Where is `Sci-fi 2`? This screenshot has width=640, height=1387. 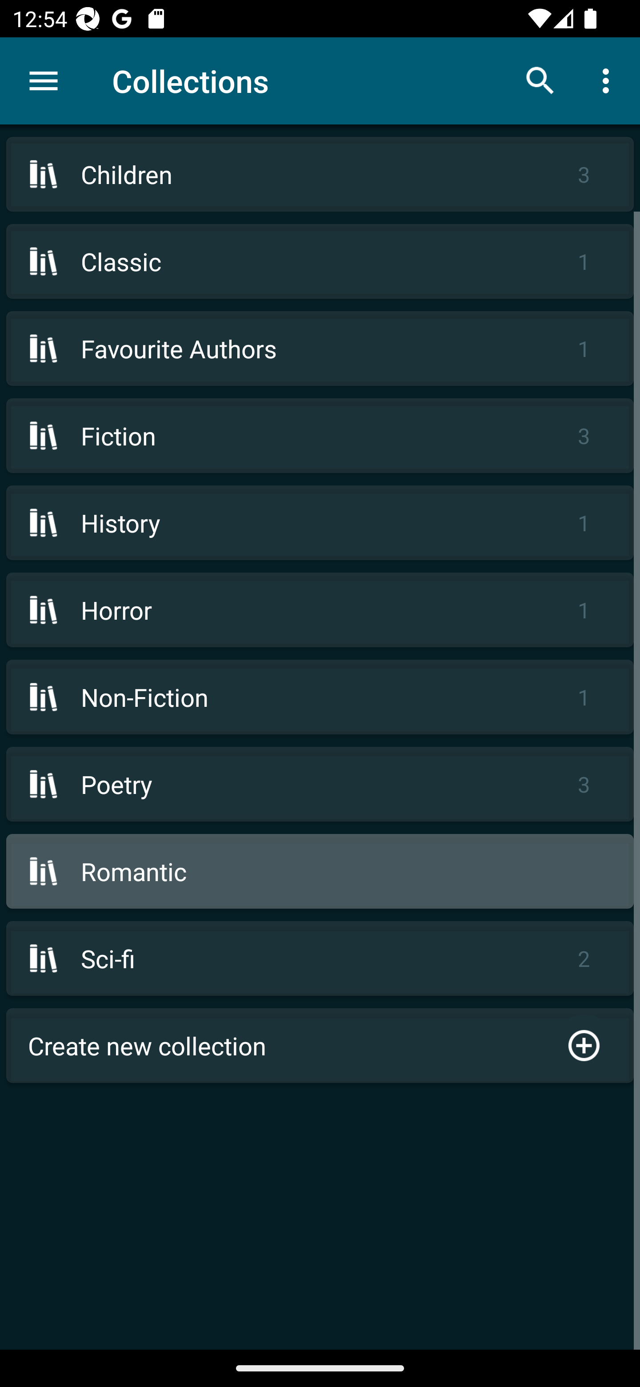 Sci-fi 2 is located at coordinates (320, 958).